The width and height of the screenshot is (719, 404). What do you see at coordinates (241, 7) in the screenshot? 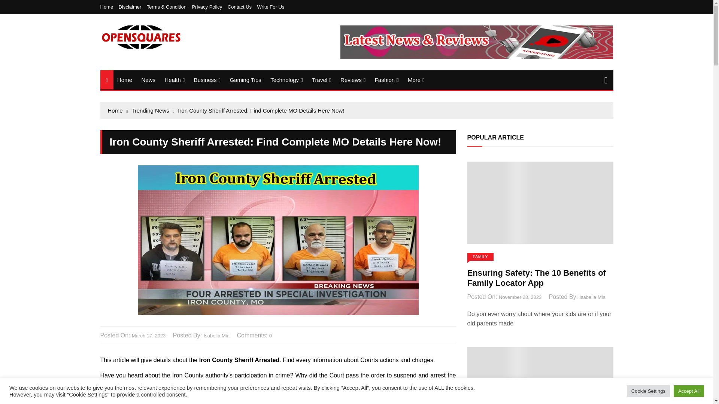
I see `Contact Us` at bounding box center [241, 7].